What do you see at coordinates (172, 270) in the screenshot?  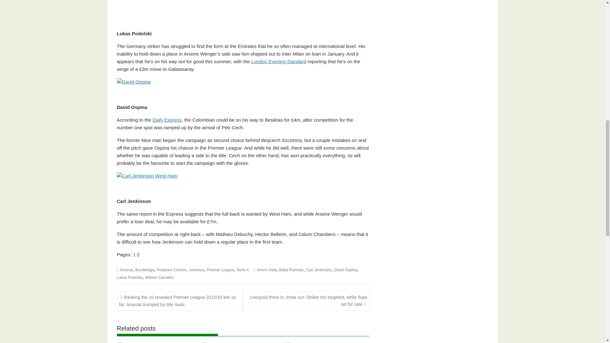 I see `Featured Column` at bounding box center [172, 270].